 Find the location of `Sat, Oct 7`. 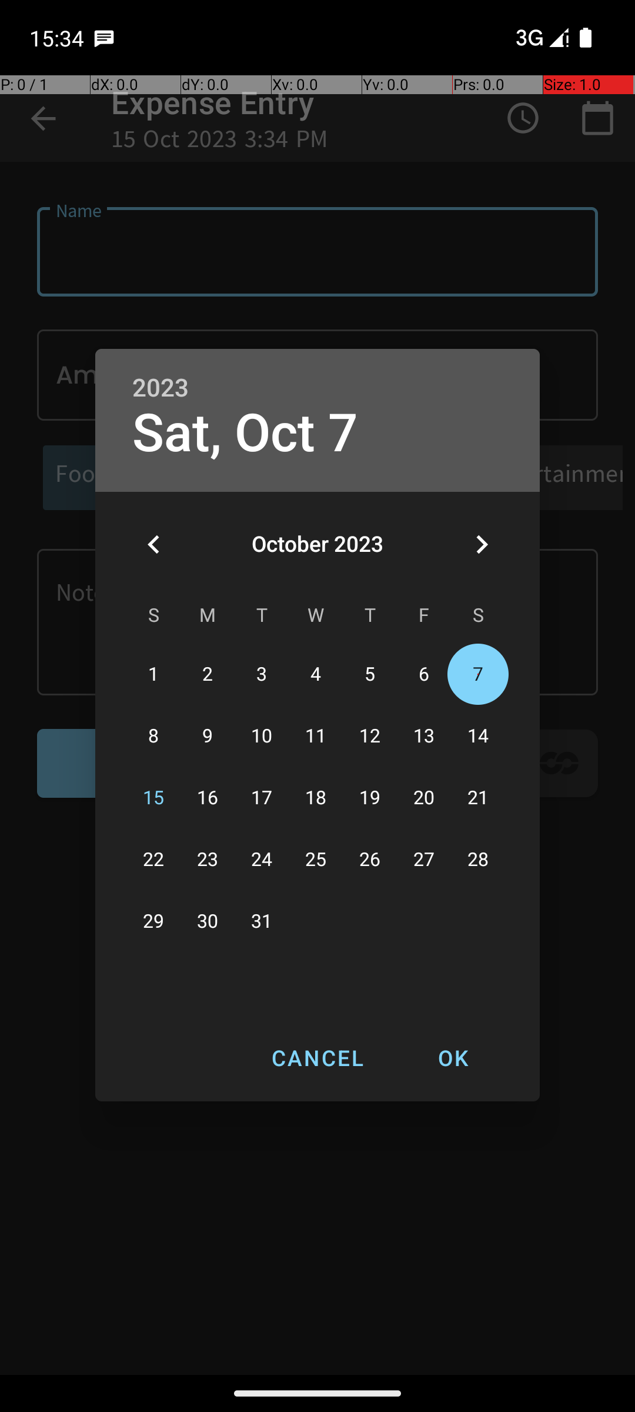

Sat, Oct 7 is located at coordinates (245, 433).